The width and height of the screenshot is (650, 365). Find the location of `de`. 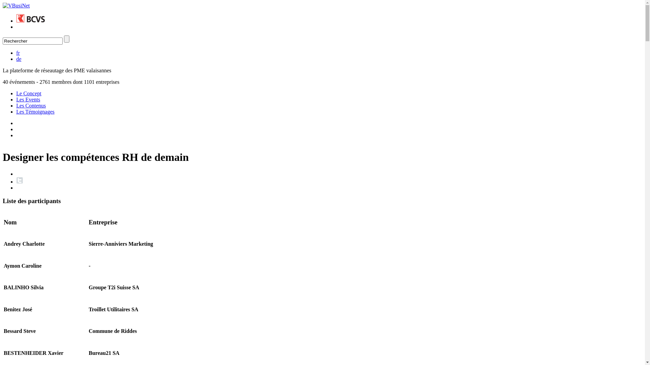

de is located at coordinates (19, 59).